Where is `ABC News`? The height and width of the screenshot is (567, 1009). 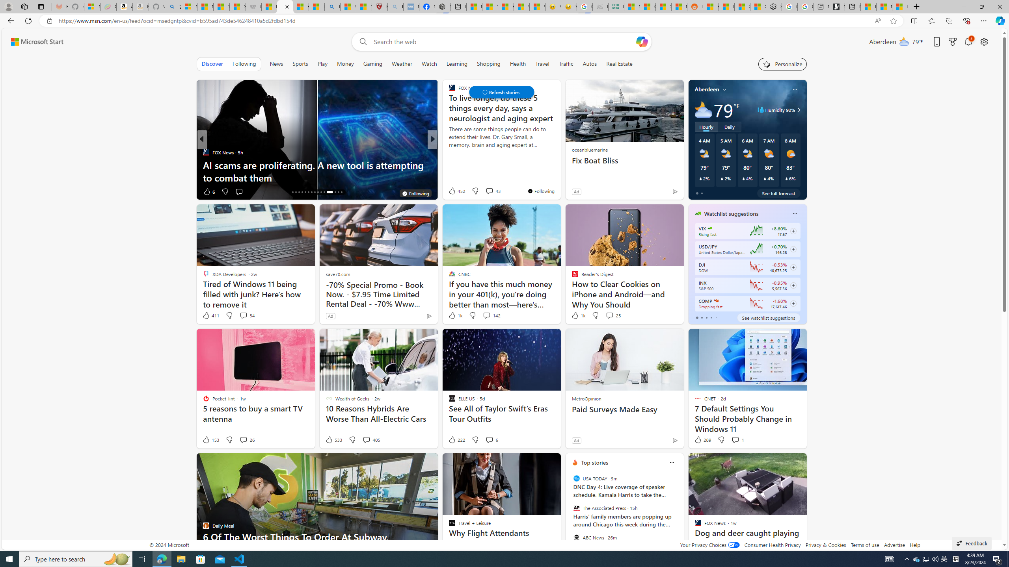 ABC News is located at coordinates (577, 537).